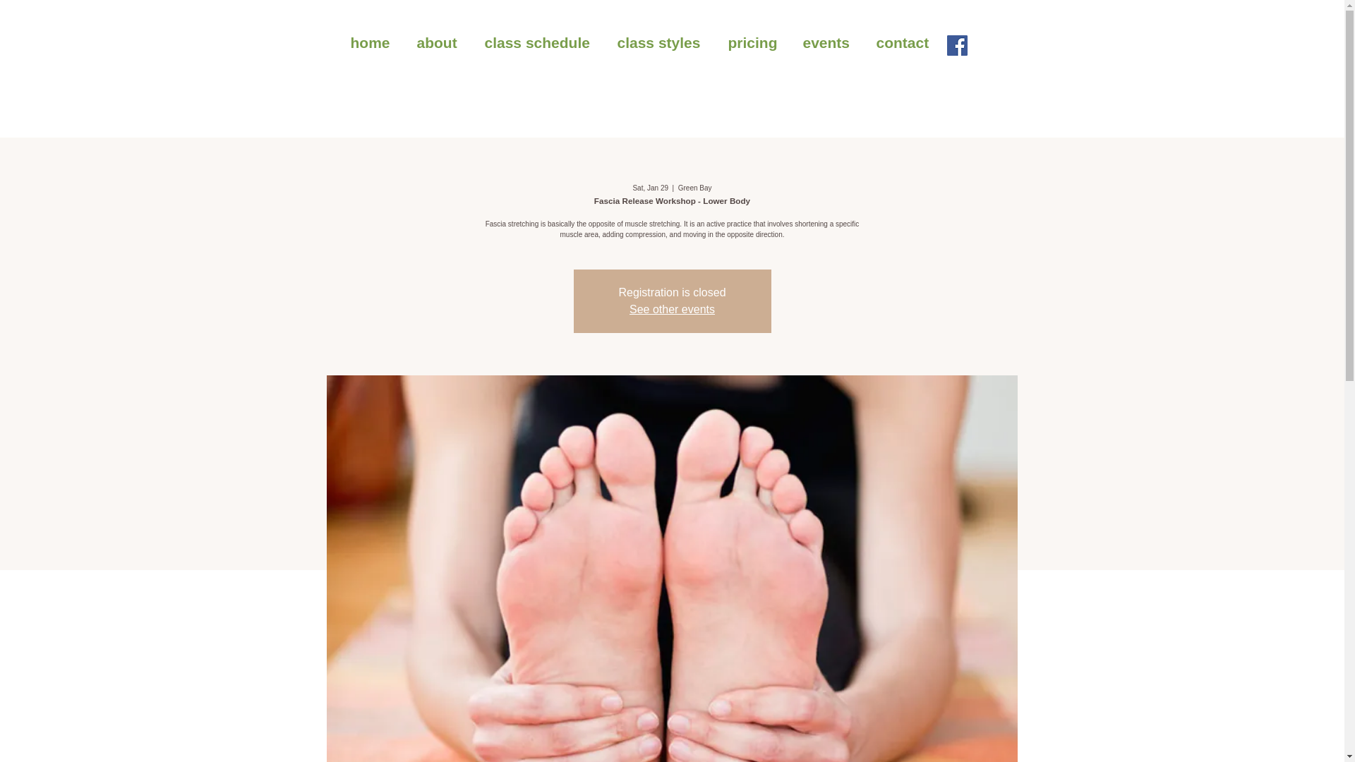  What do you see at coordinates (541, 42) in the screenshot?
I see `class schedule` at bounding box center [541, 42].